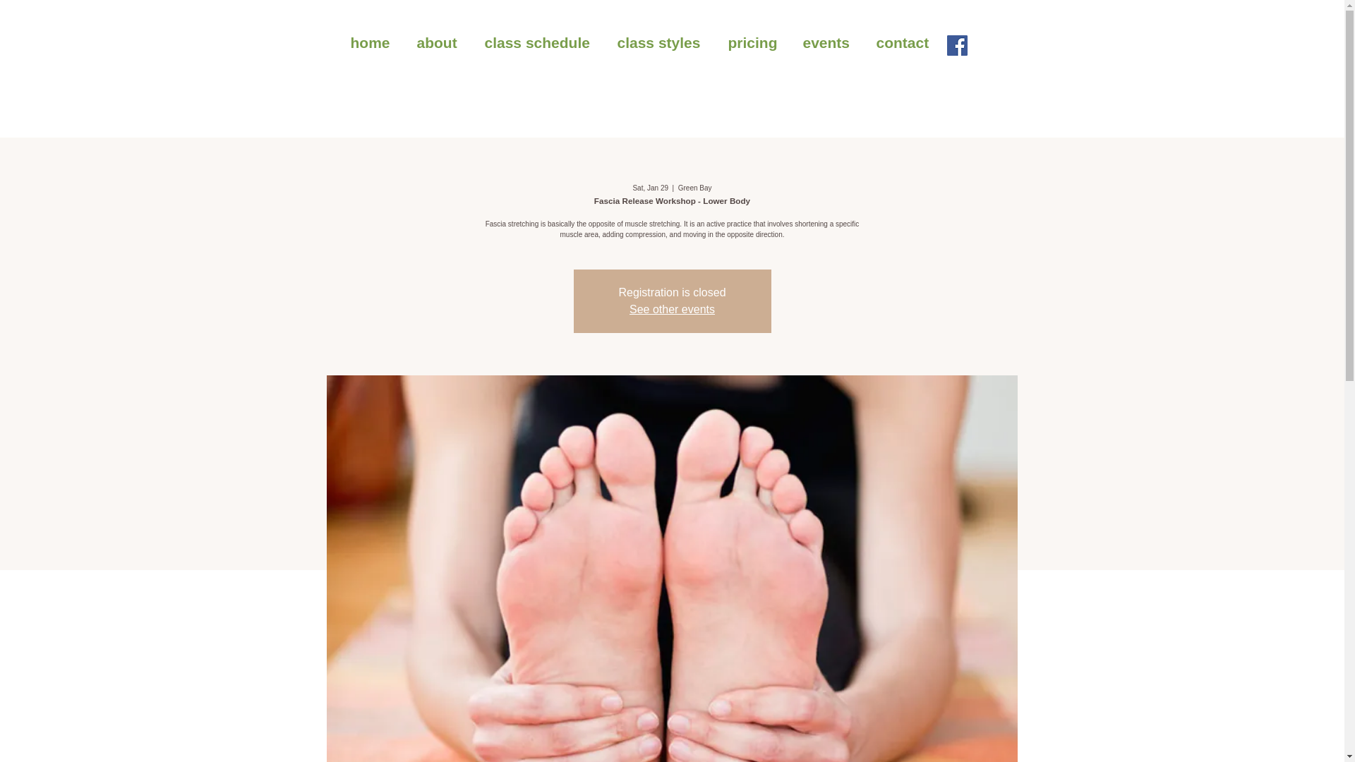  What do you see at coordinates (541, 42) in the screenshot?
I see `class schedule` at bounding box center [541, 42].